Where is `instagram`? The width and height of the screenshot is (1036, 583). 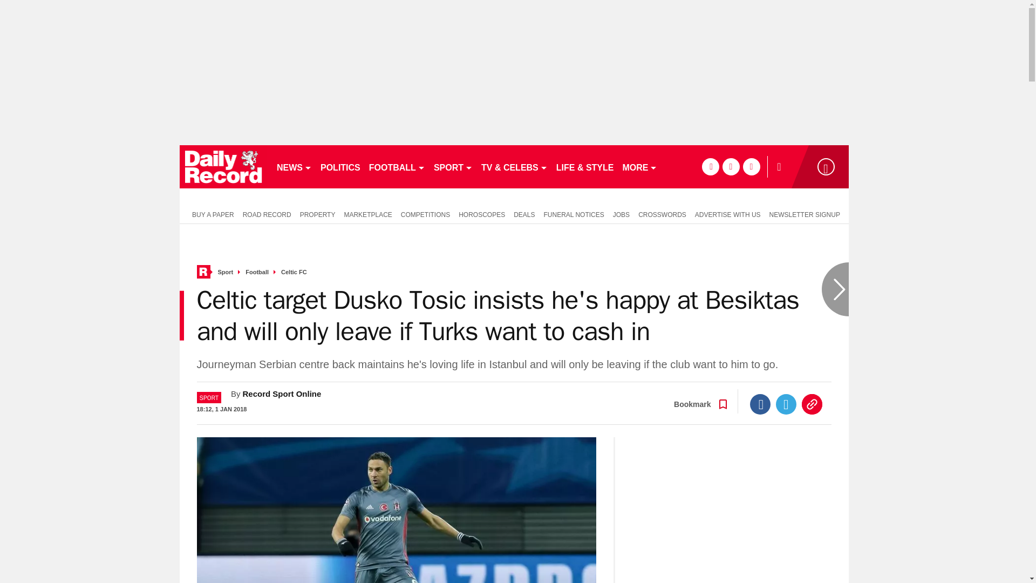
instagram is located at coordinates (751, 166).